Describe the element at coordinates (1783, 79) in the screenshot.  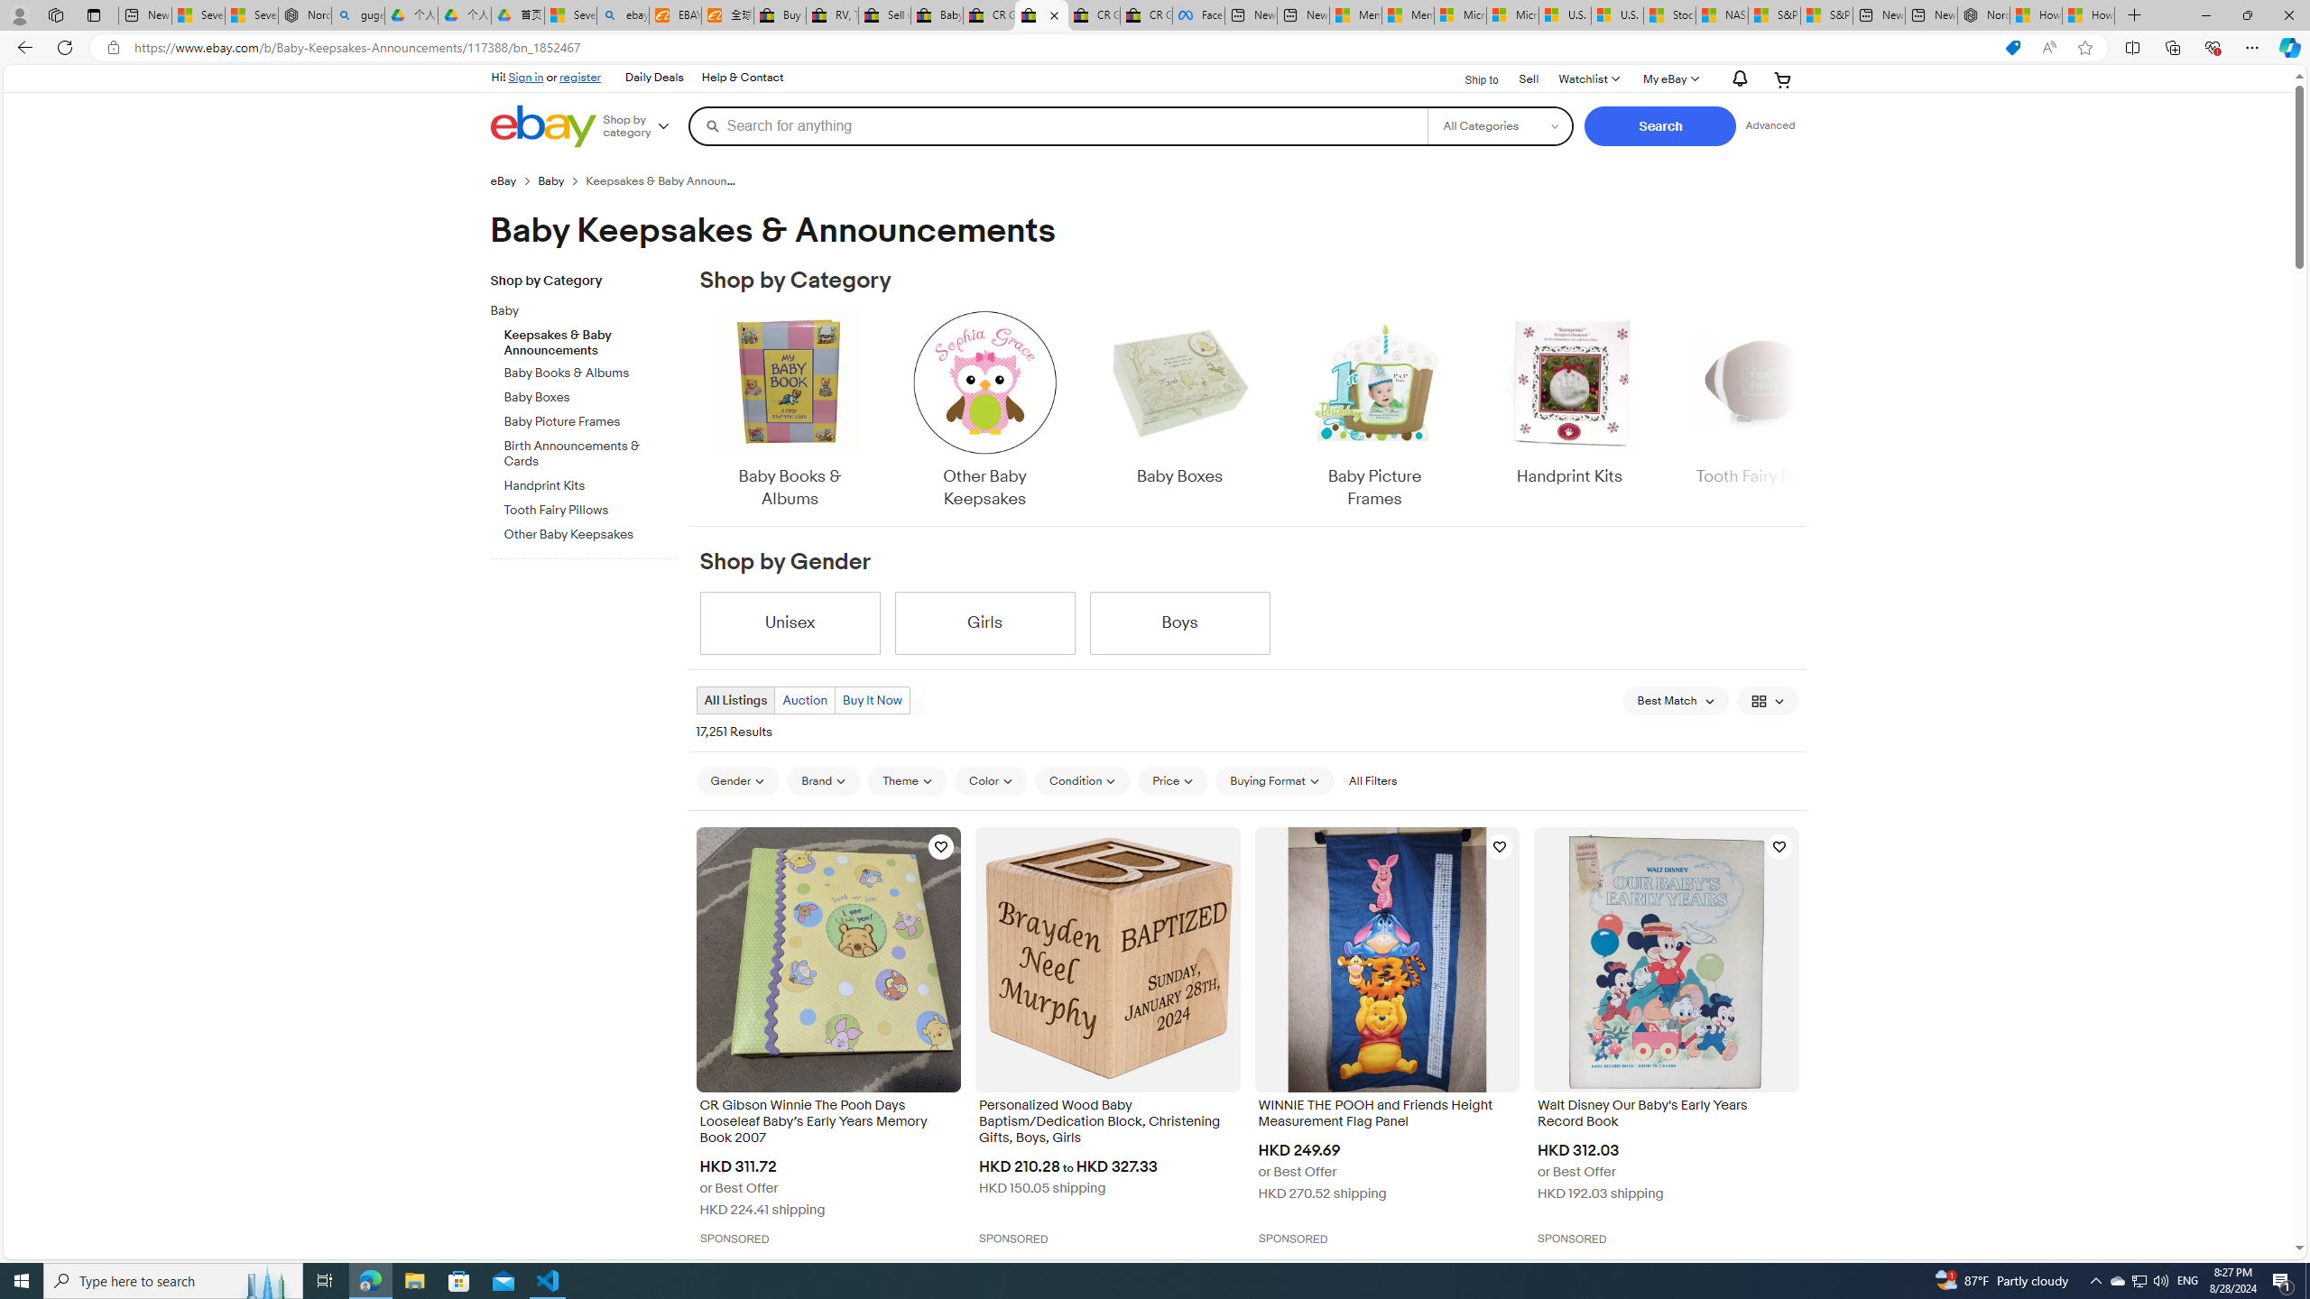
I see `Expand Cart` at that location.